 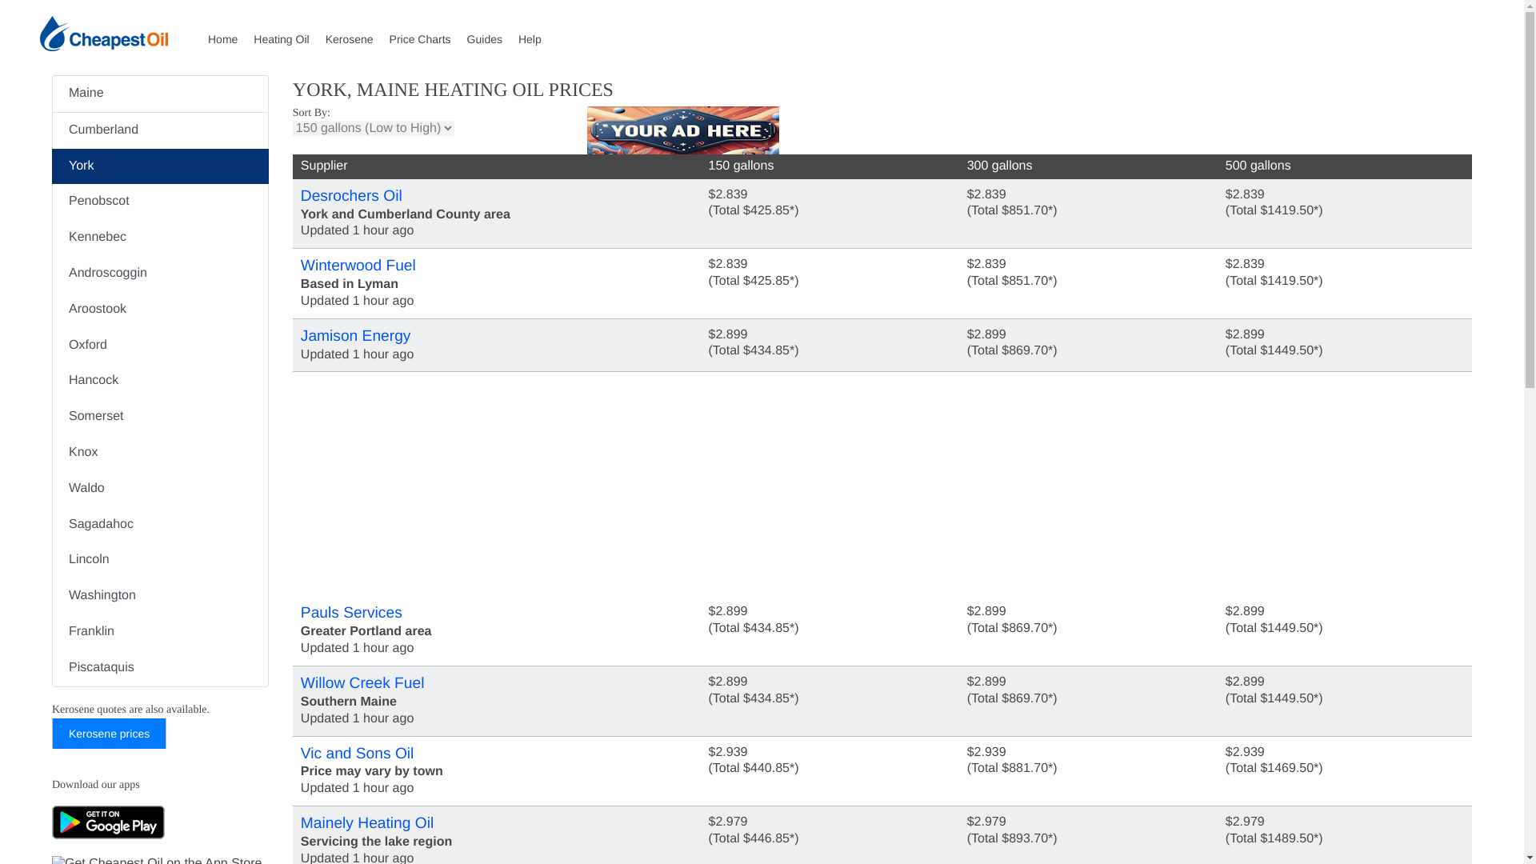 I want to click on Sagadahoc, so click(x=160, y=525).